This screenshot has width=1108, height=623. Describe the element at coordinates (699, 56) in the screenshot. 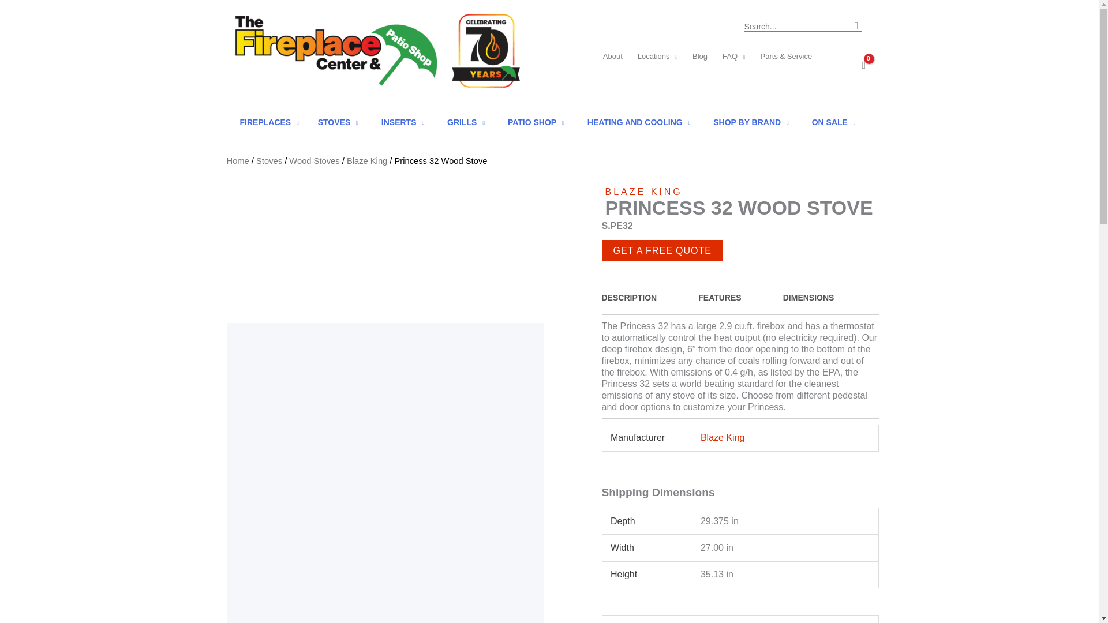

I see `Blog` at that location.